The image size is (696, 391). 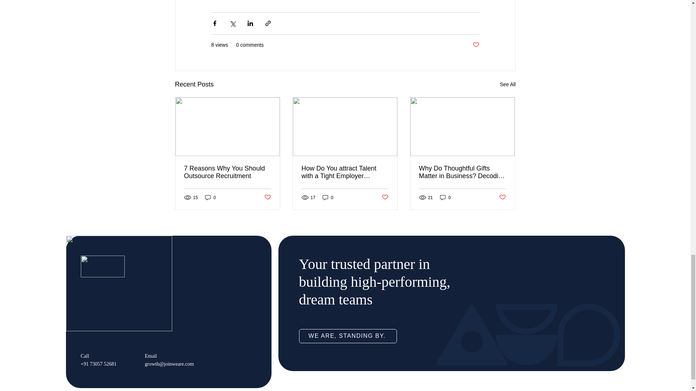 What do you see at coordinates (445, 197) in the screenshot?
I see `0` at bounding box center [445, 197].